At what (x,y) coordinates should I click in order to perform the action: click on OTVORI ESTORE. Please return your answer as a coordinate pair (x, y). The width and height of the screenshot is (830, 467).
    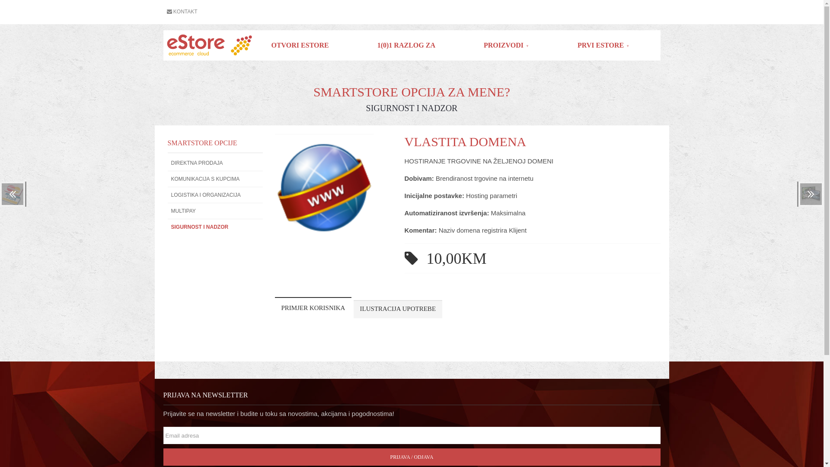
    Looking at the image, I should click on (300, 45).